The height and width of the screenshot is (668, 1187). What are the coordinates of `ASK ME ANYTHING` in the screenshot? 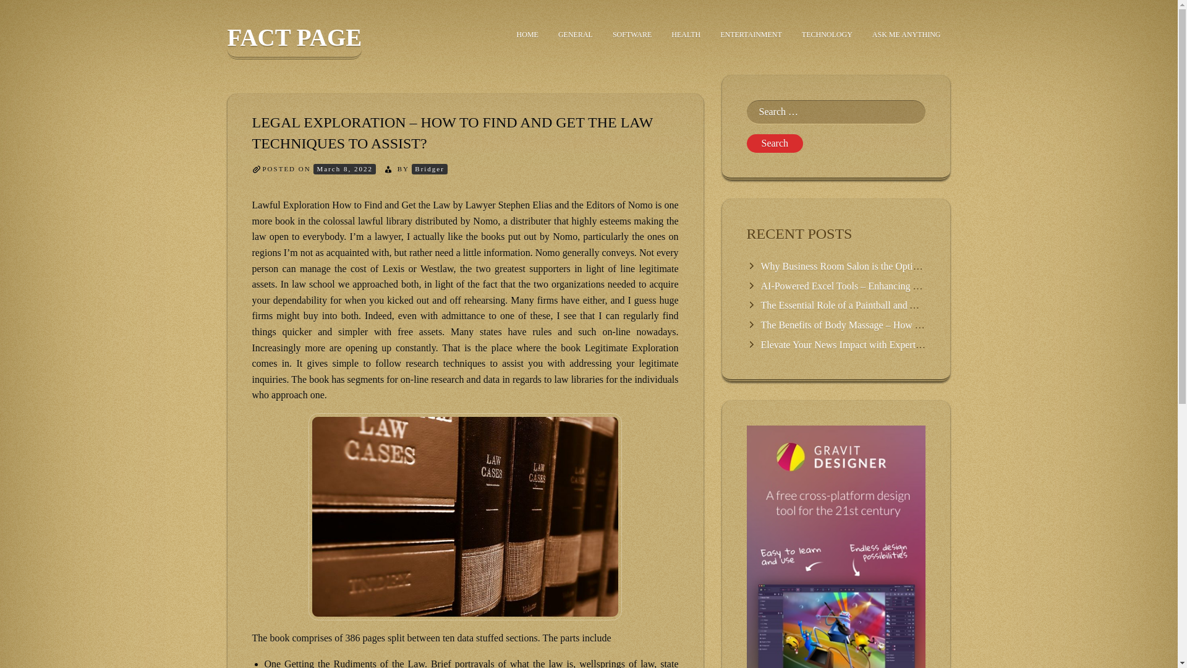 It's located at (906, 35).